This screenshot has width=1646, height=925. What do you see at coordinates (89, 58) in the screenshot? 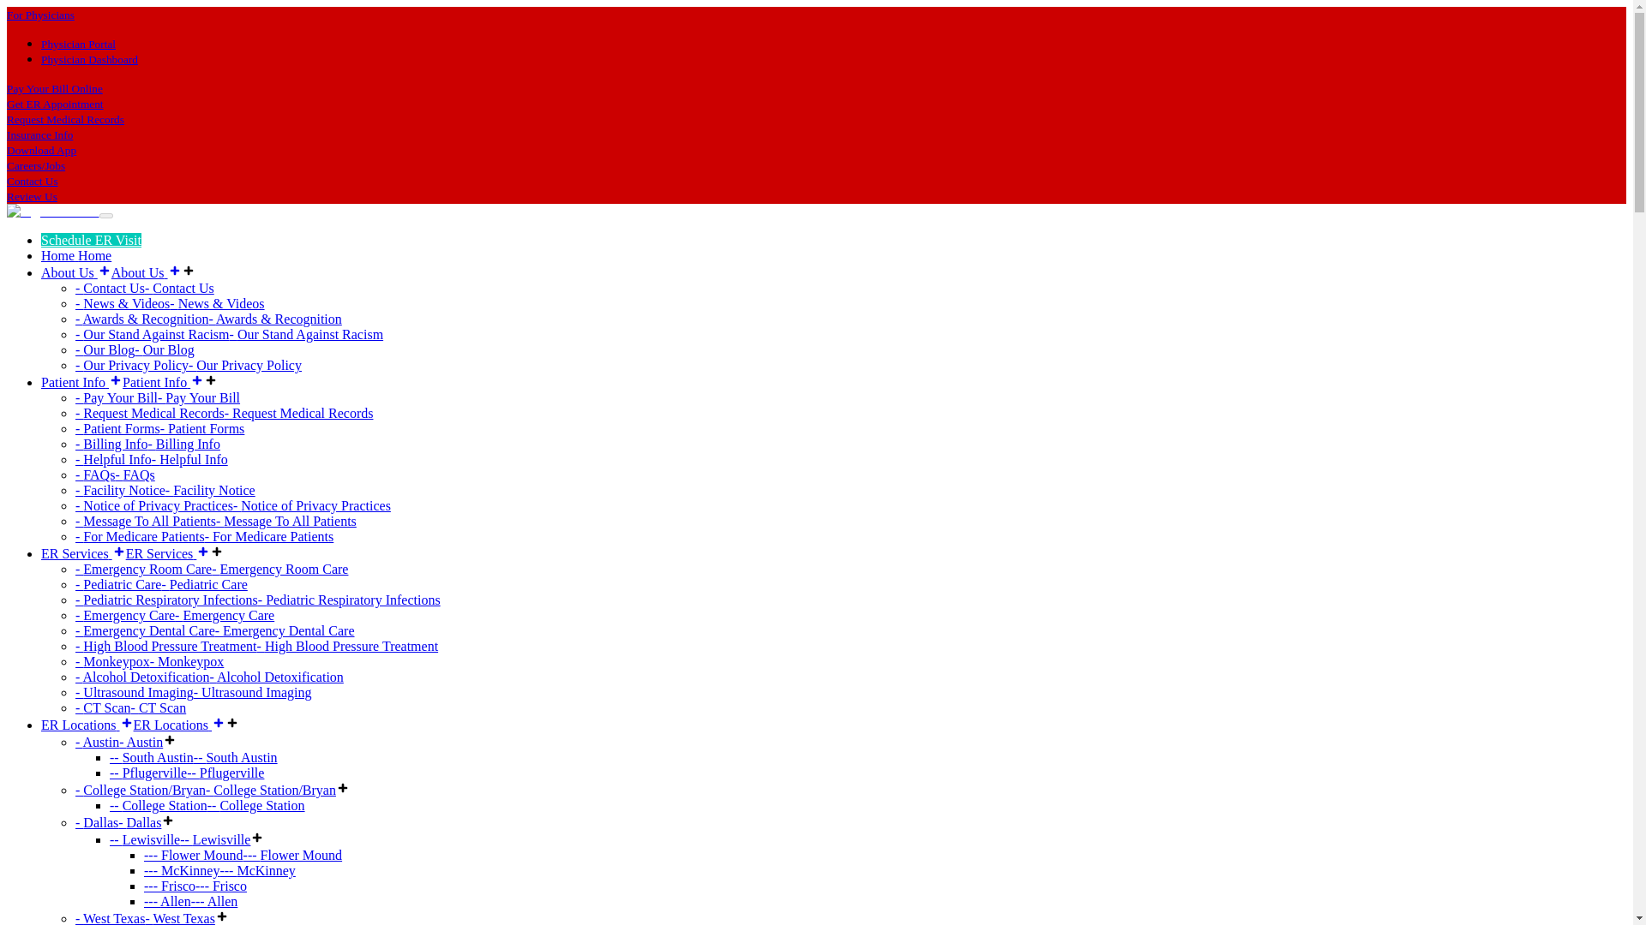
I see `Physician Dashboard` at bounding box center [89, 58].